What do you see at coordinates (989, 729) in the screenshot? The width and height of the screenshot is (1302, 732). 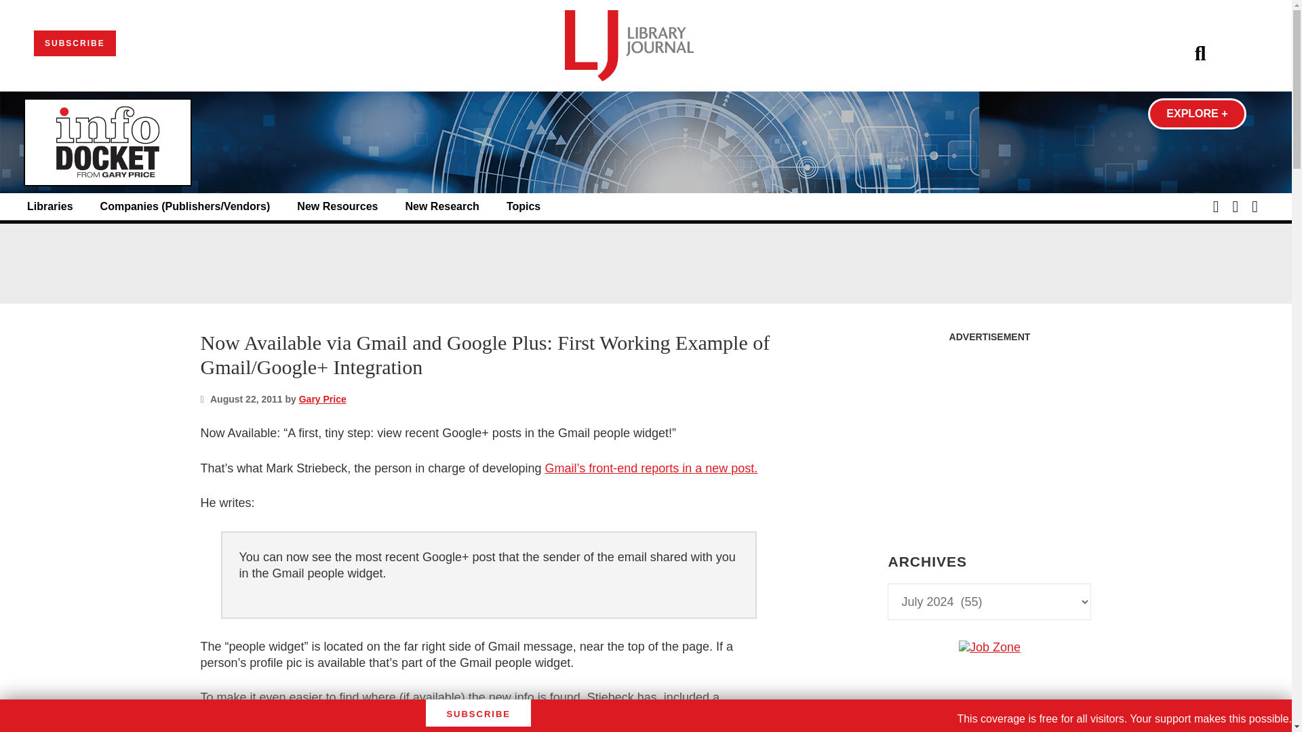 I see `3rd party ad content` at bounding box center [989, 729].